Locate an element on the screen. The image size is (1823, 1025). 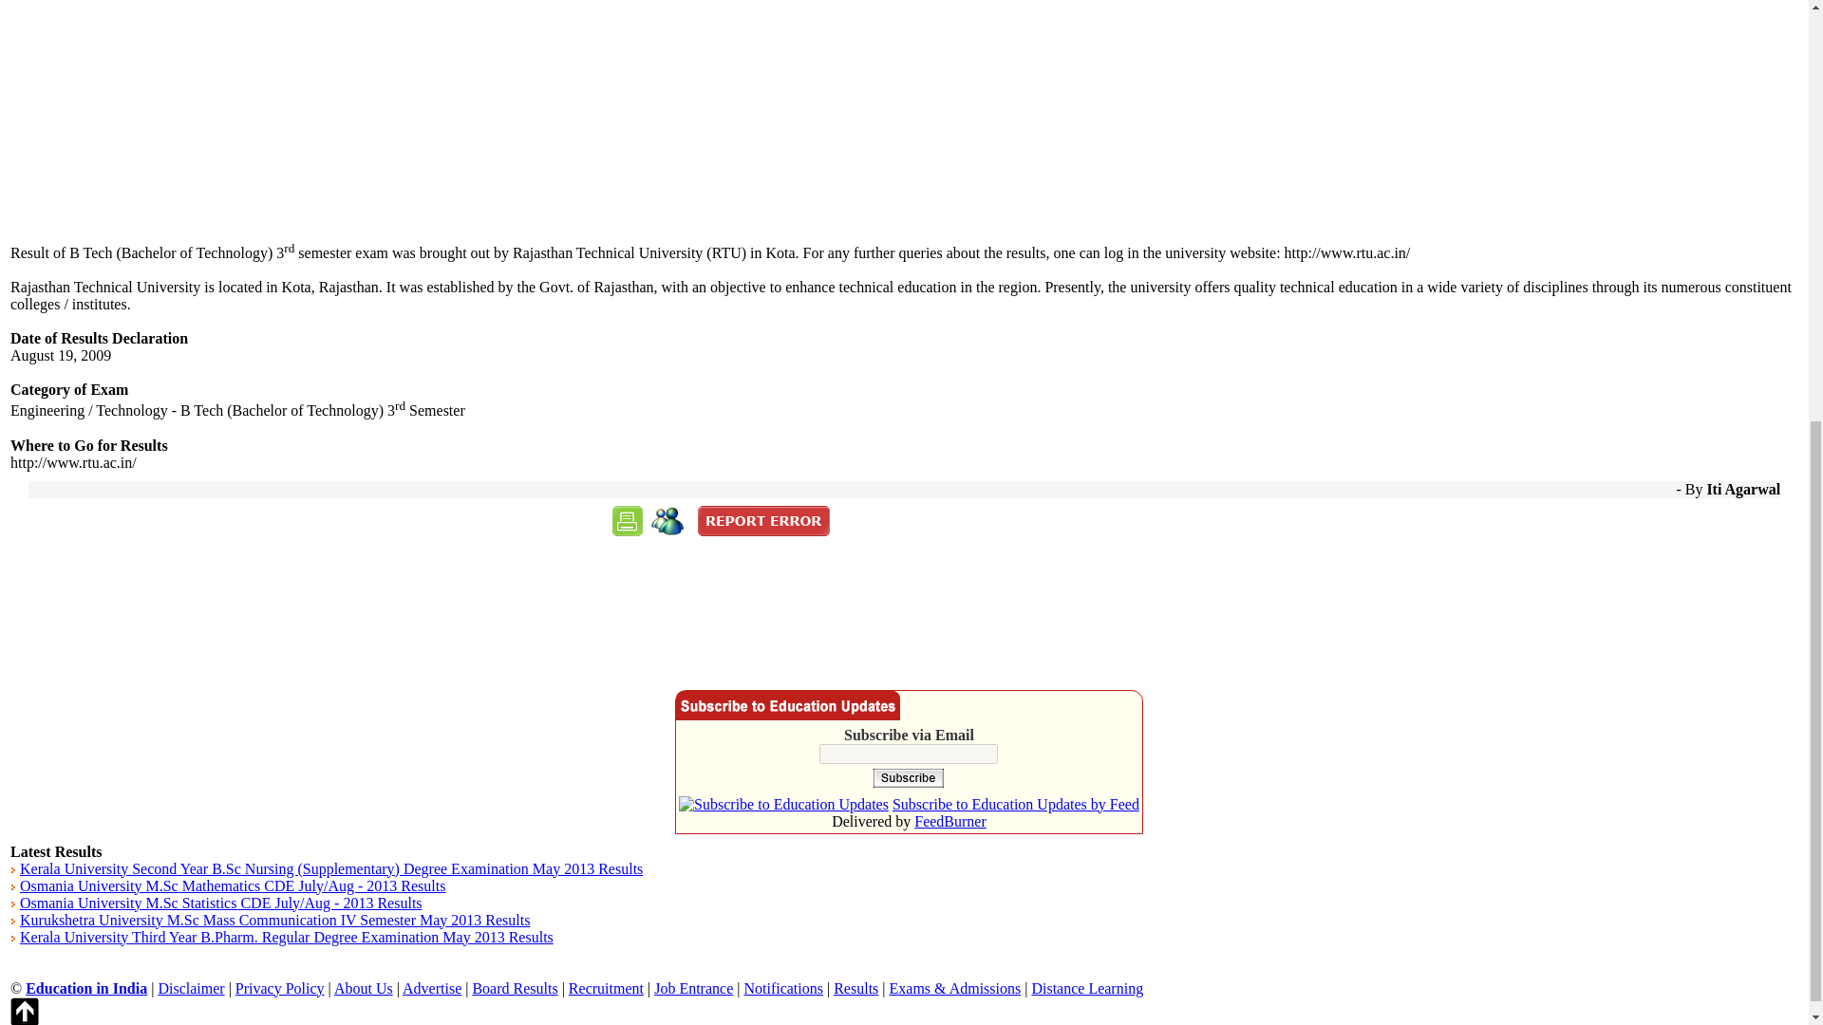
Subscribe to Education Updates by Feed is located at coordinates (1016, 805).